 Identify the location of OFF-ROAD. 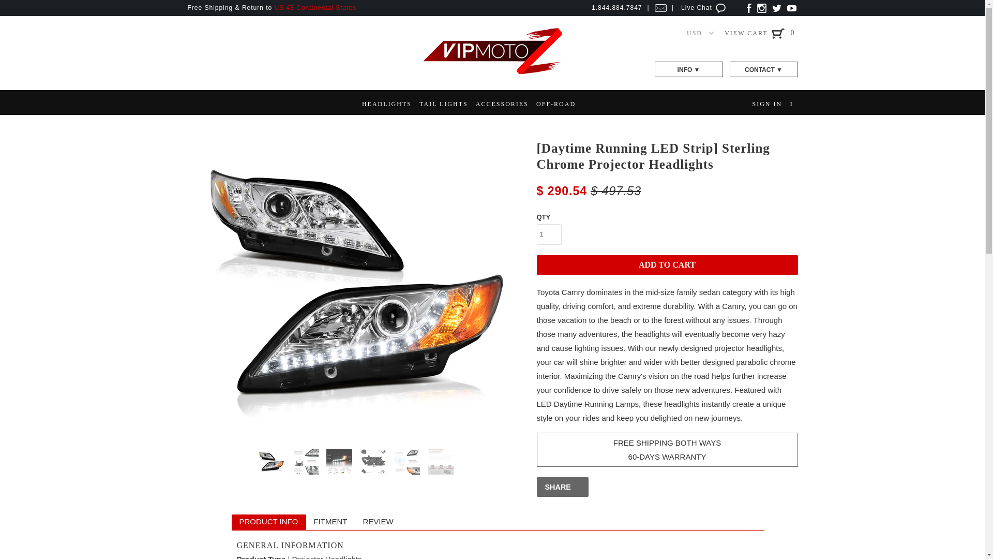
(555, 104).